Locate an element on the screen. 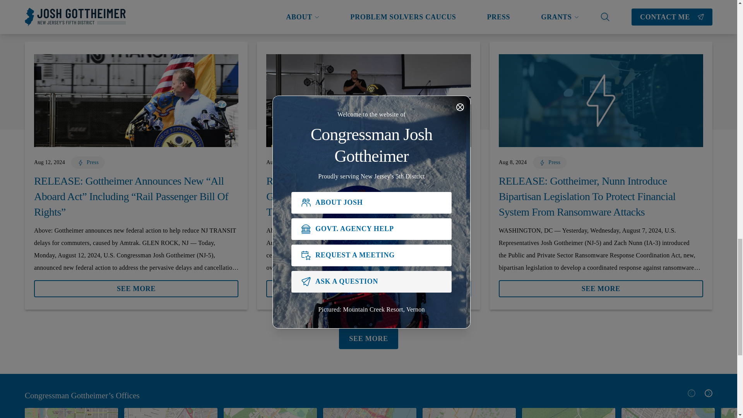 The width and height of the screenshot is (743, 418). SEE MORE is located at coordinates (368, 288).